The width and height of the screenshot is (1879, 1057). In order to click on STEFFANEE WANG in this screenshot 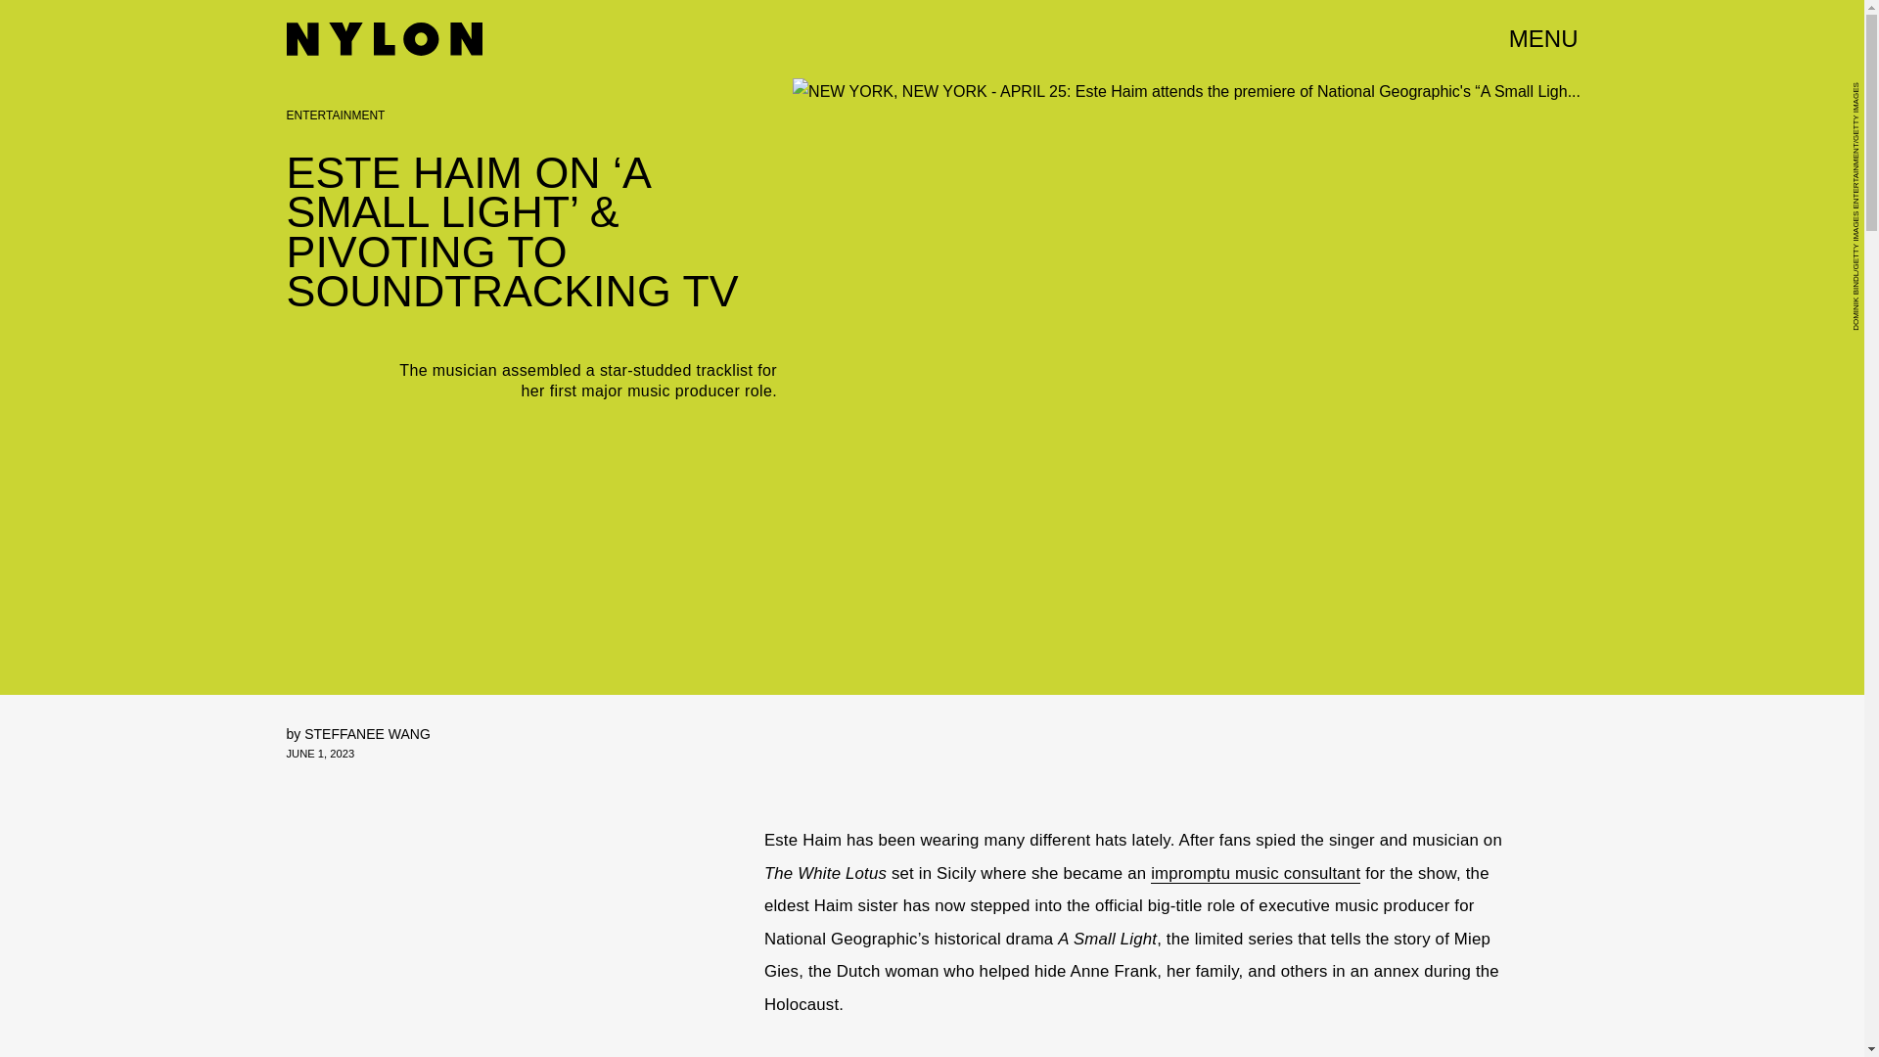, I will do `click(367, 734)`.